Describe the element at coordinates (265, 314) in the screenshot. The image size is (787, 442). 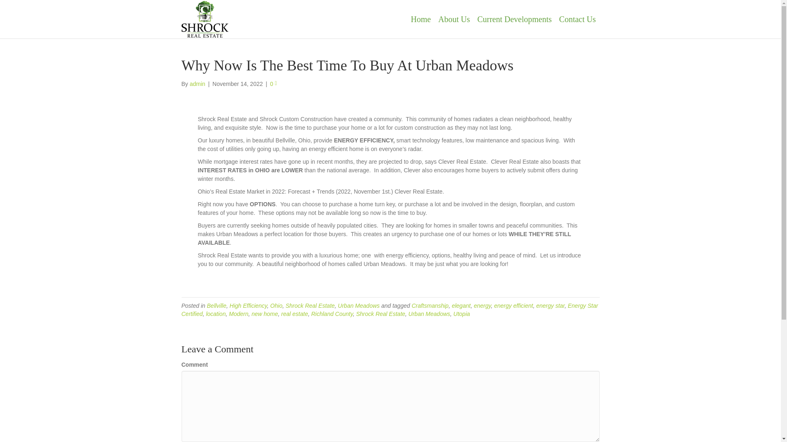
I see `new home` at that location.